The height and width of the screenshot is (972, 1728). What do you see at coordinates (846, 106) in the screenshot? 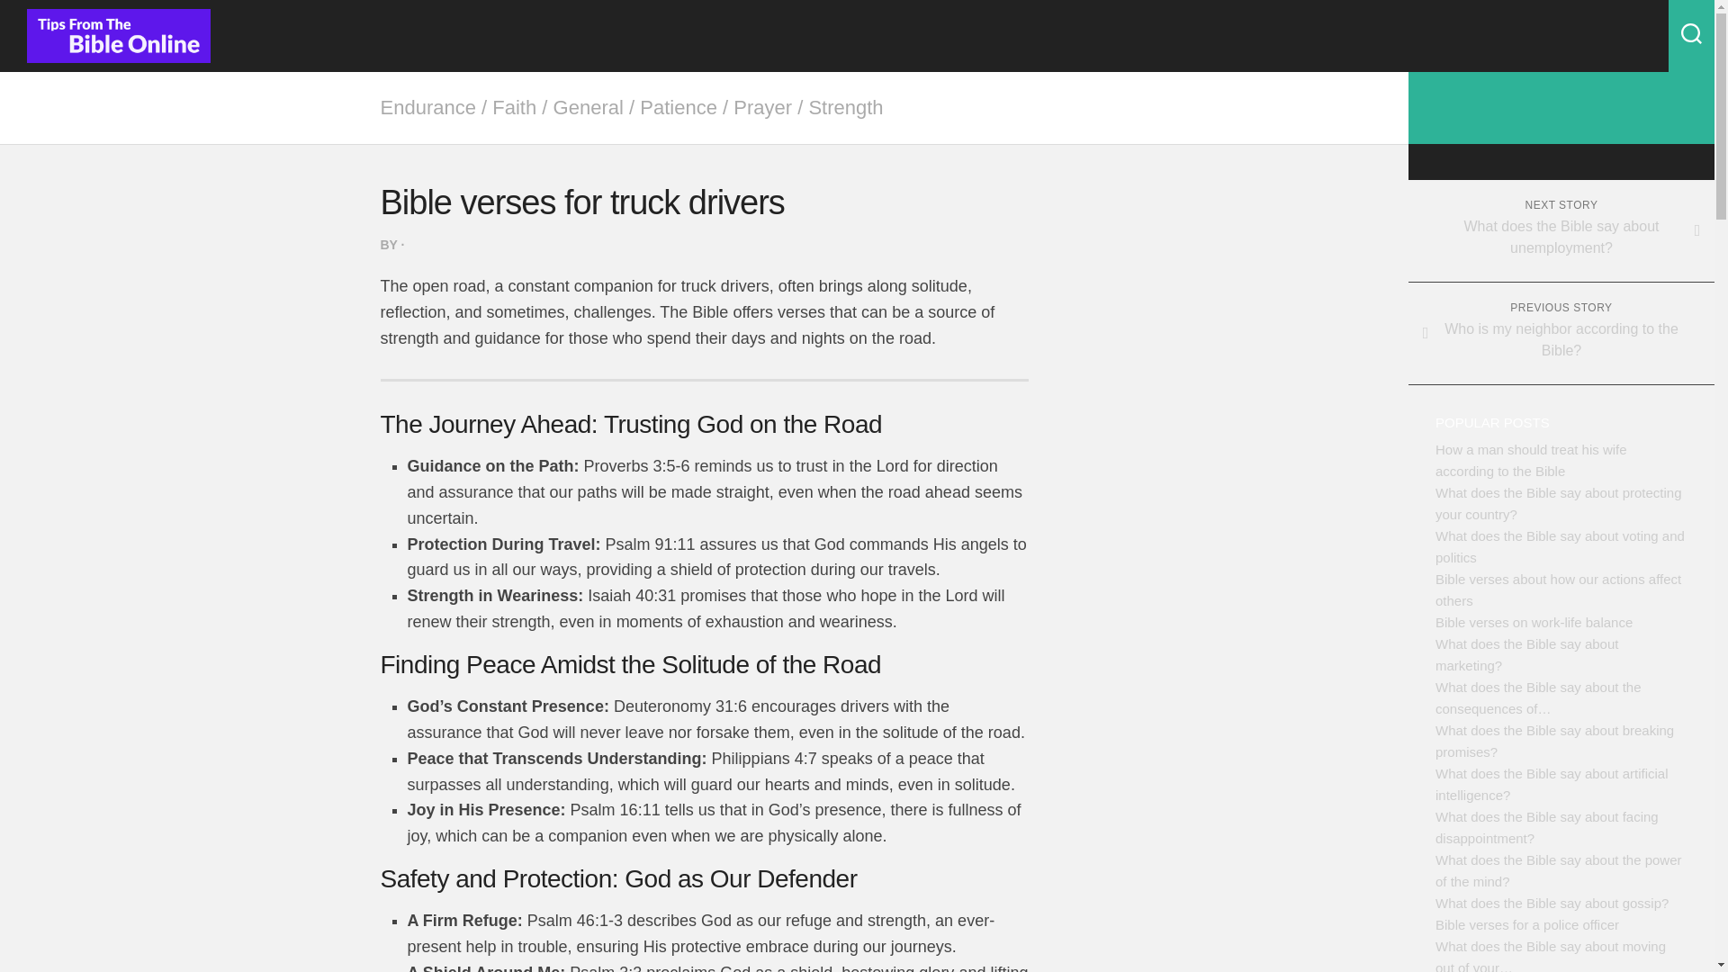
I see `Strength` at bounding box center [846, 106].